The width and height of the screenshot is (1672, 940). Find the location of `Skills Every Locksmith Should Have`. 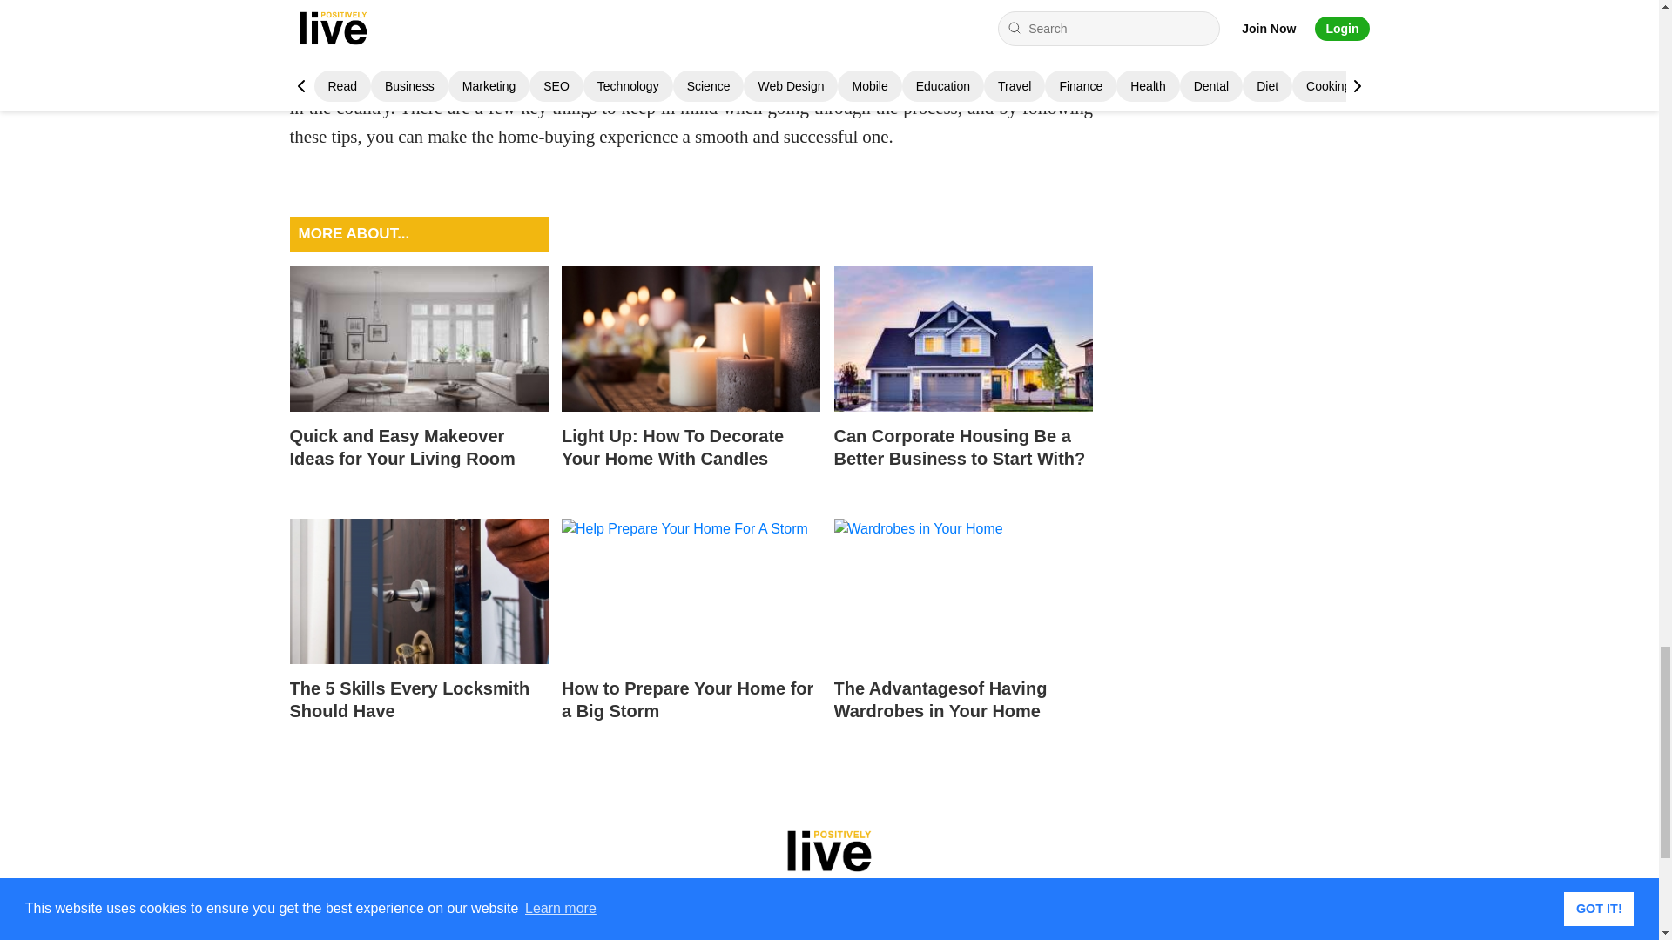

Skills Every Locksmith Should Have is located at coordinates (418, 591).